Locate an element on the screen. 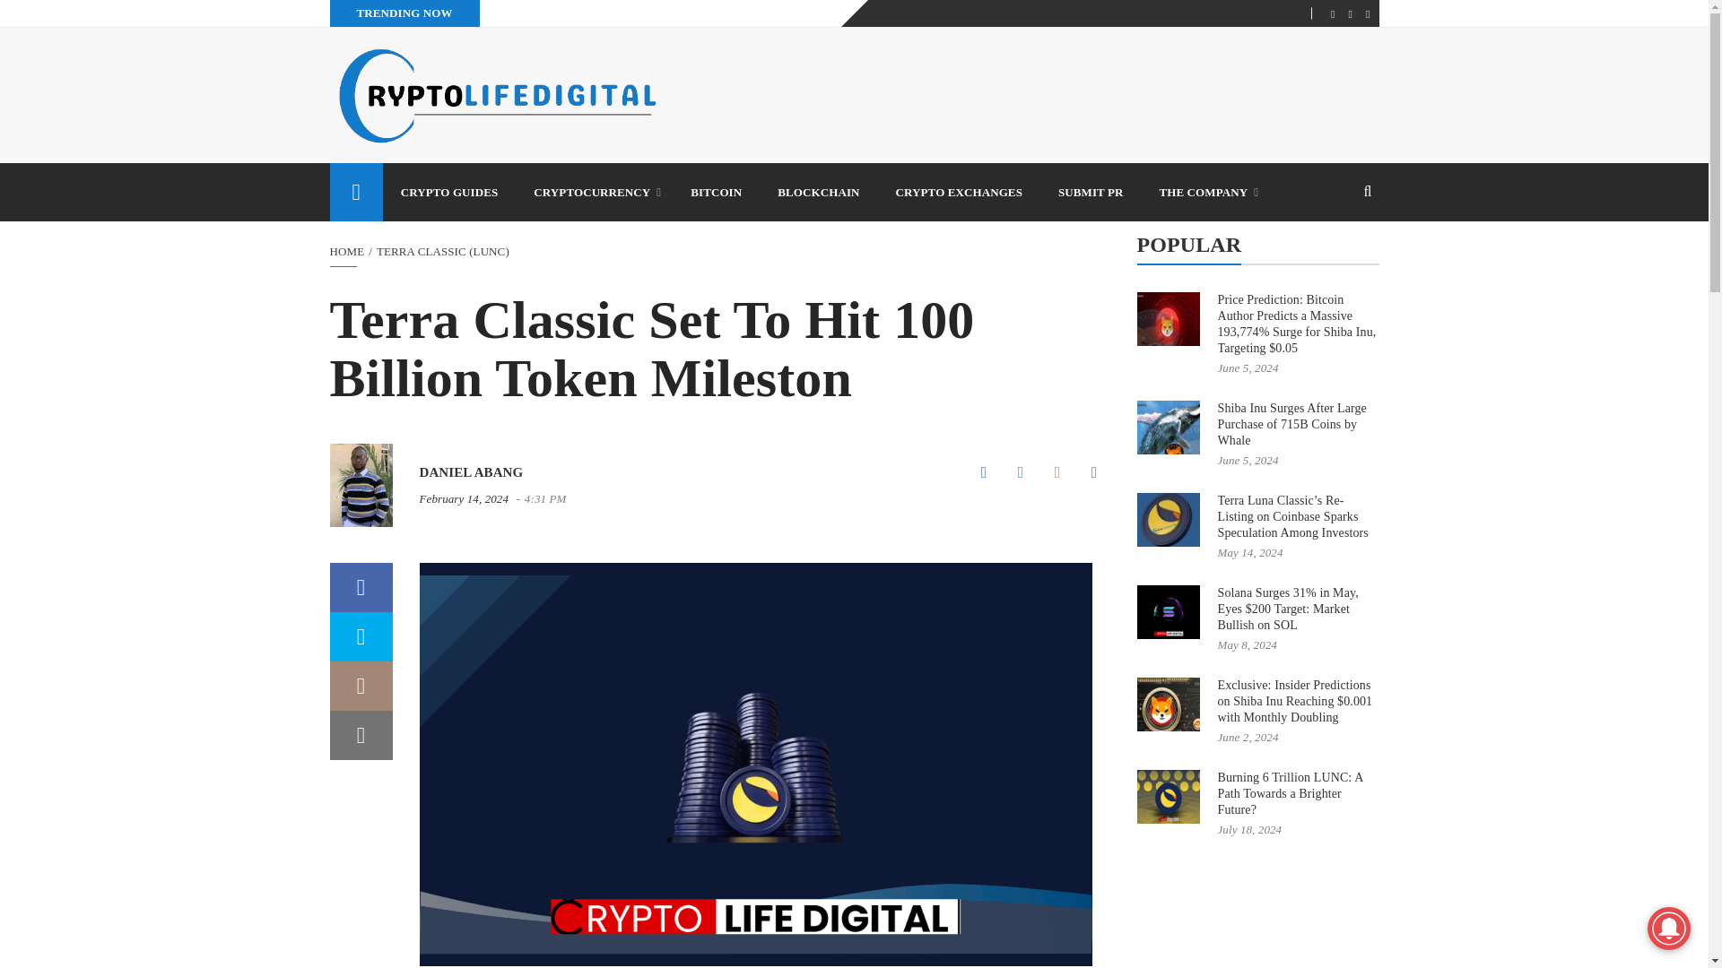 This screenshot has height=968, width=1722. Comment is located at coordinates (1057, 472).